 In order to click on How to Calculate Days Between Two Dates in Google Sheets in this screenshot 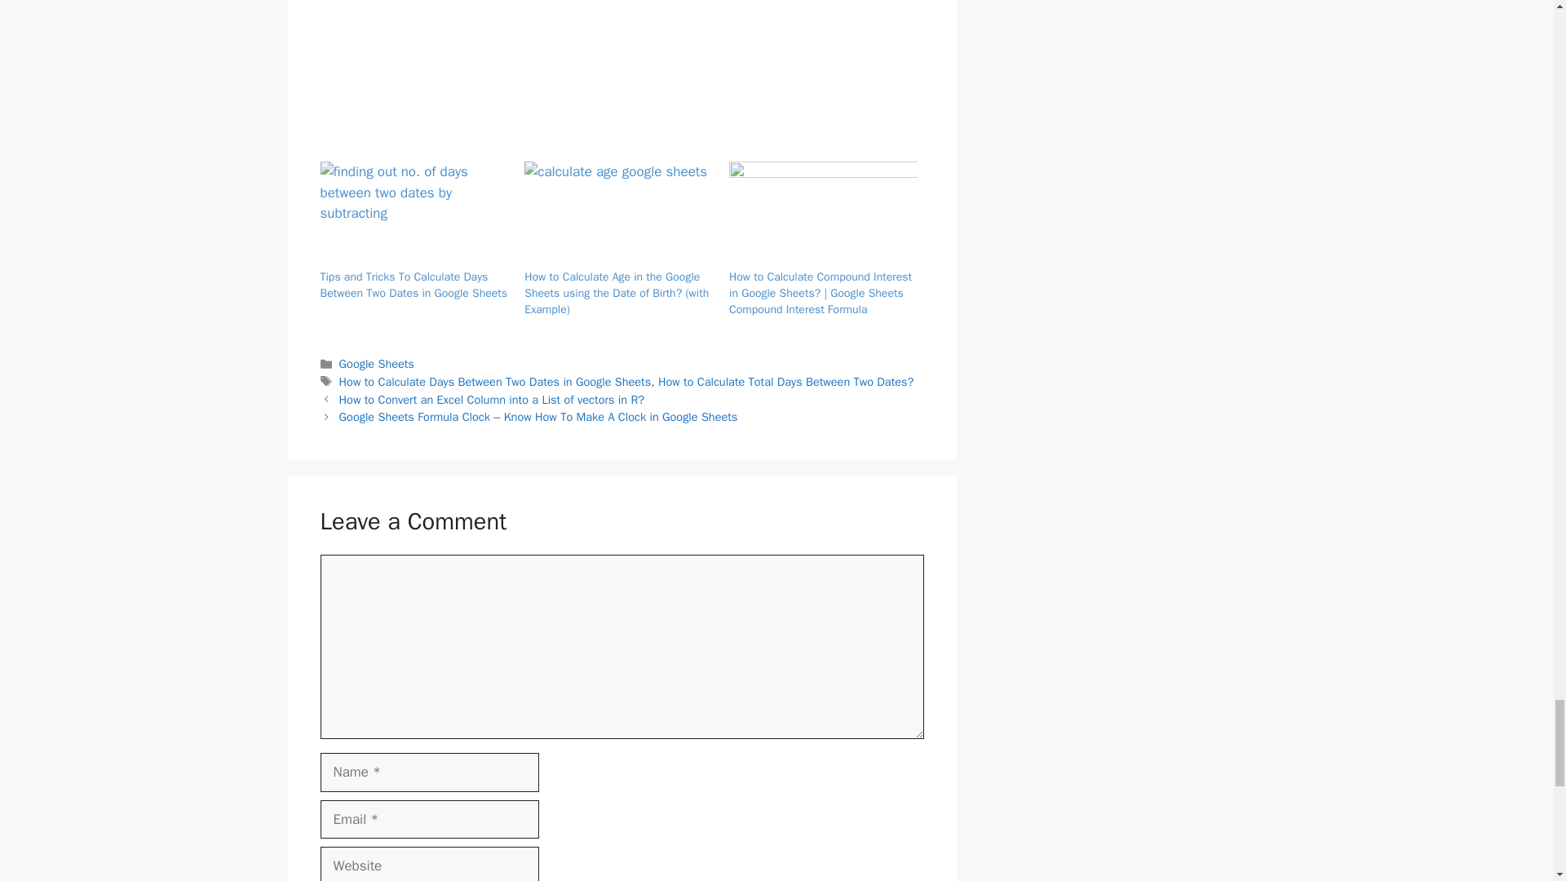, I will do `click(495, 382)`.